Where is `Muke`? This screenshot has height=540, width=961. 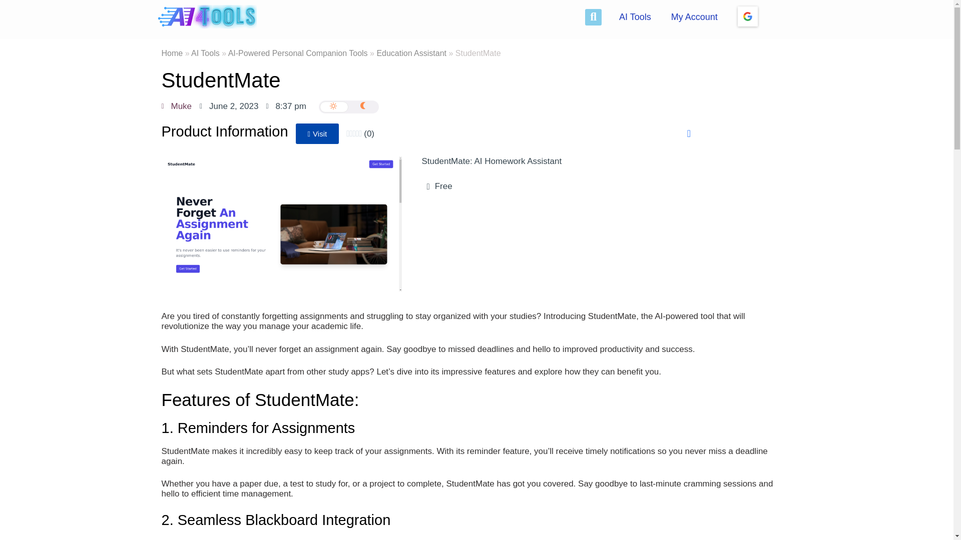 Muke is located at coordinates (176, 106).